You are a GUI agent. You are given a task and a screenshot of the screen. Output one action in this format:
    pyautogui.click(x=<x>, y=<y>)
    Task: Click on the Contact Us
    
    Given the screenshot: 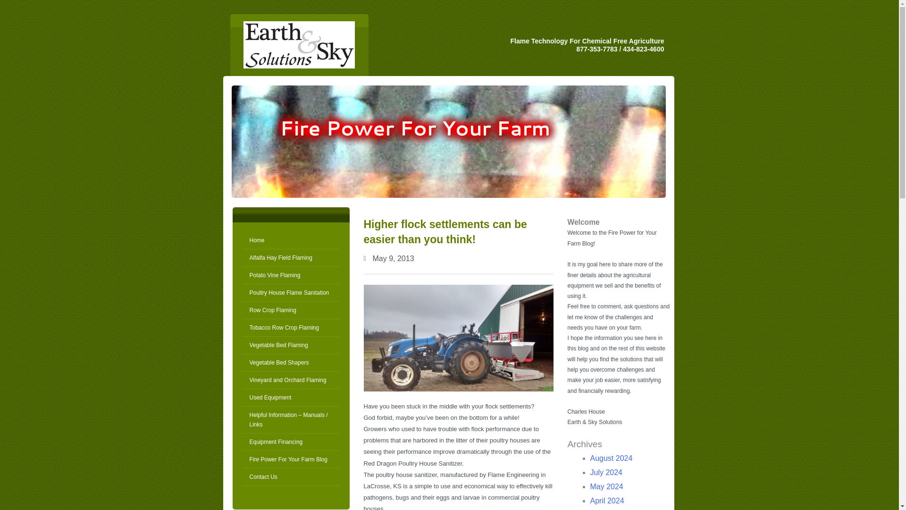 What is the action you would take?
    pyautogui.click(x=291, y=477)
    